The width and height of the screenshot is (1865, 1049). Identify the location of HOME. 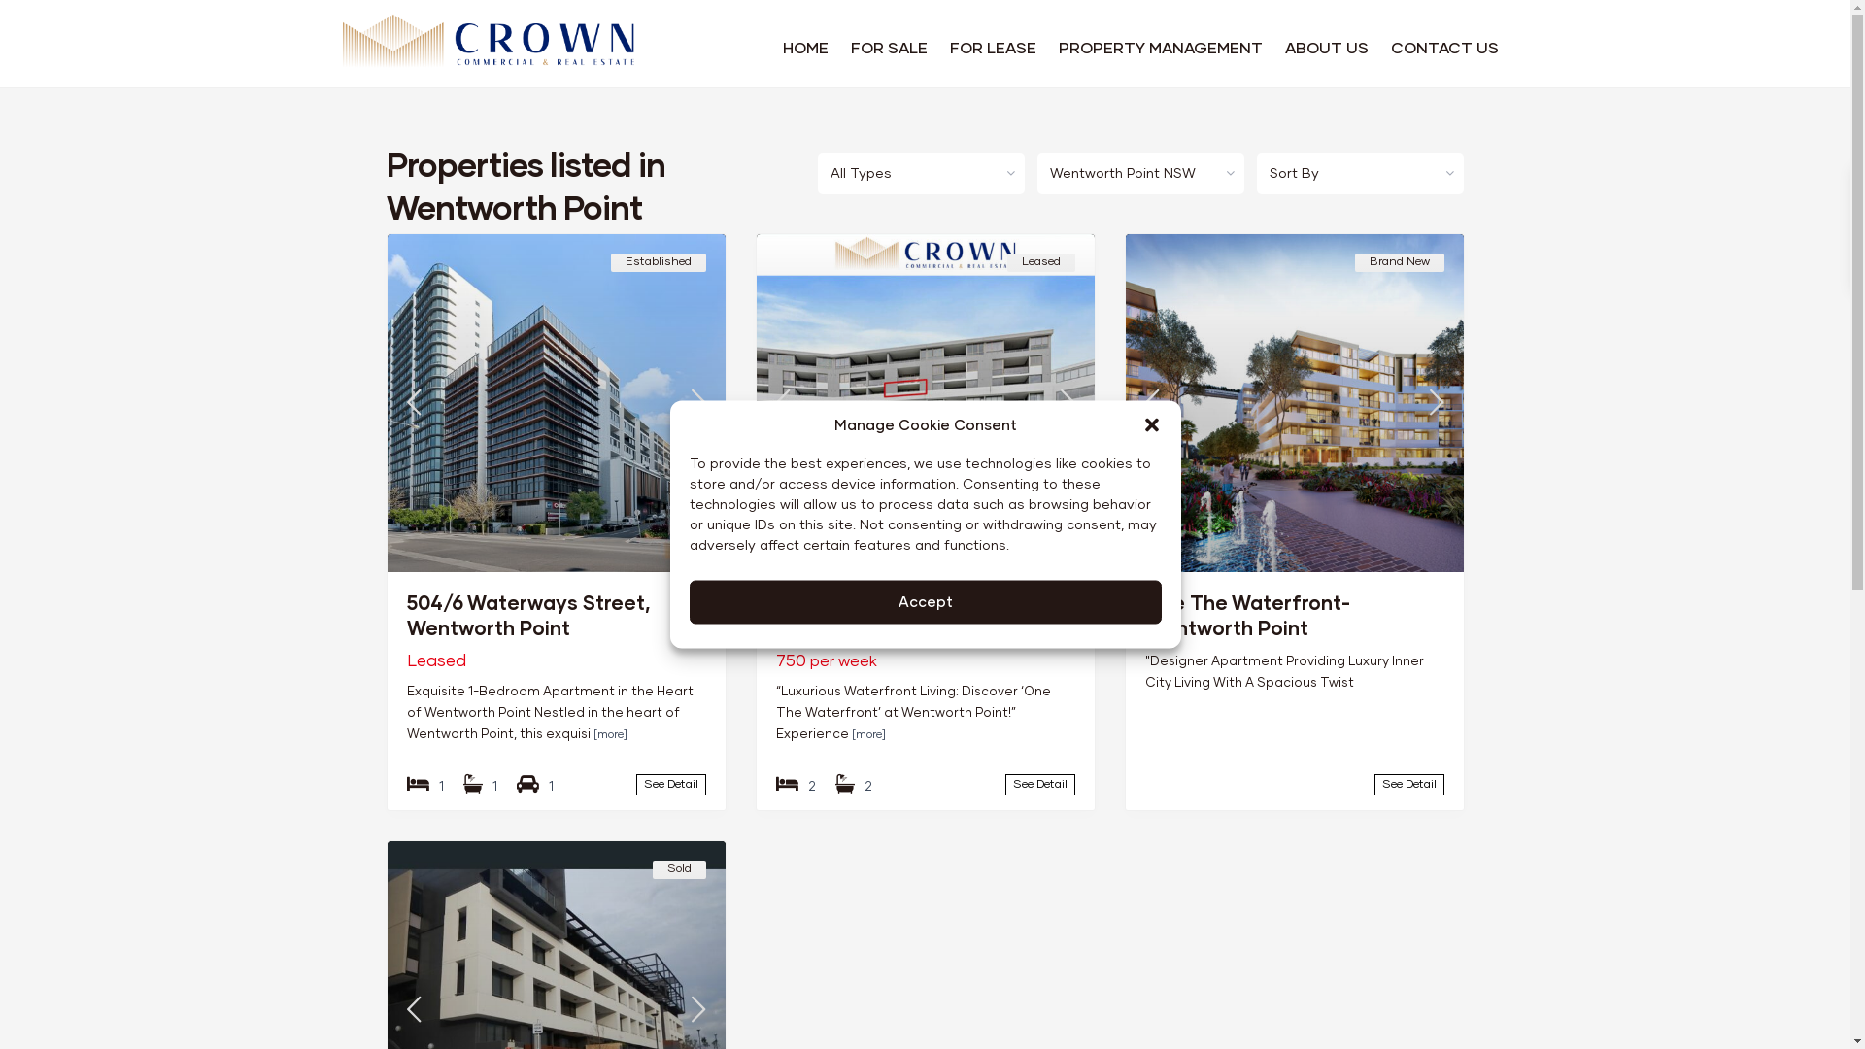
(806, 49).